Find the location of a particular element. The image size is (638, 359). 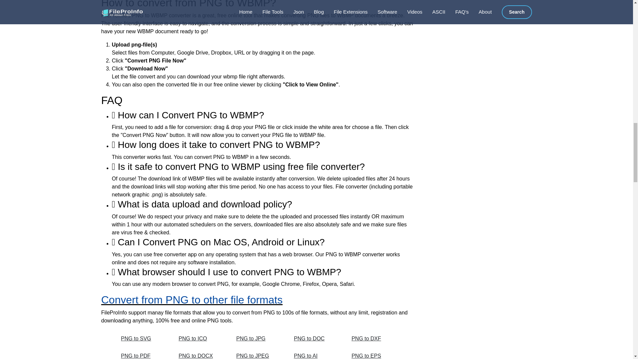

PNG to ICO is located at coordinates (200, 338).